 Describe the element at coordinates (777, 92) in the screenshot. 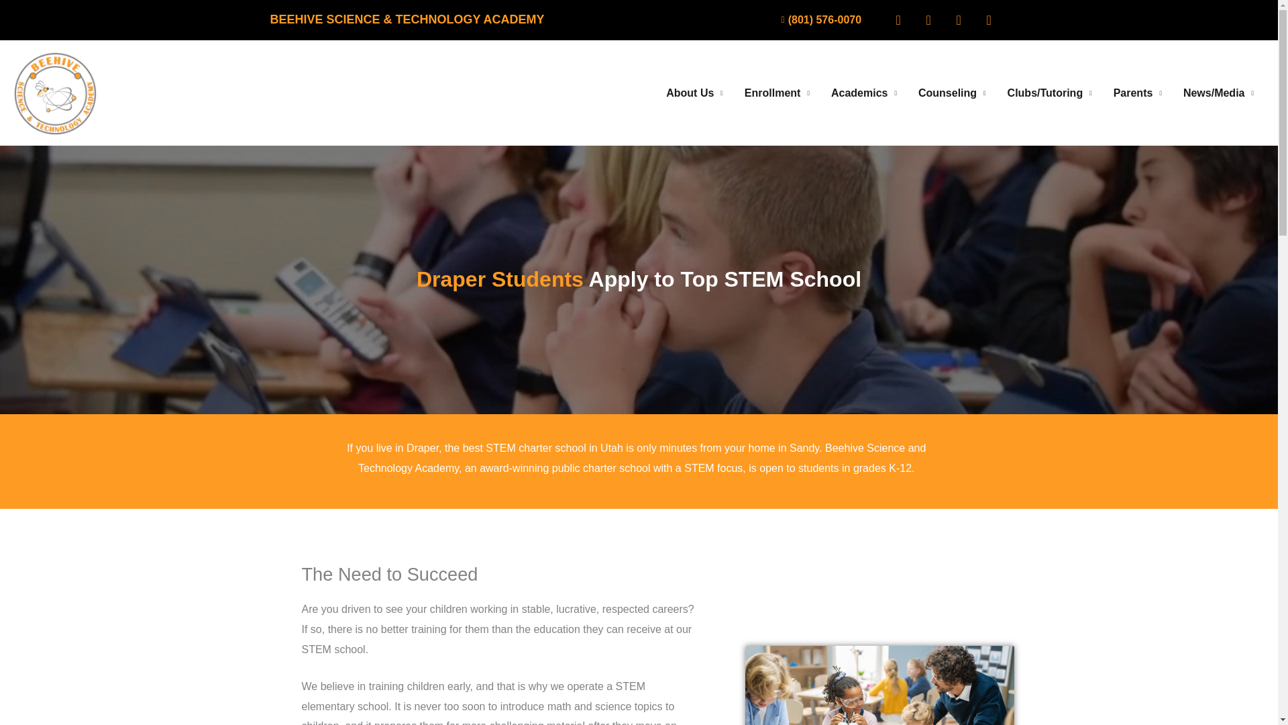

I see `Enrollment` at that location.